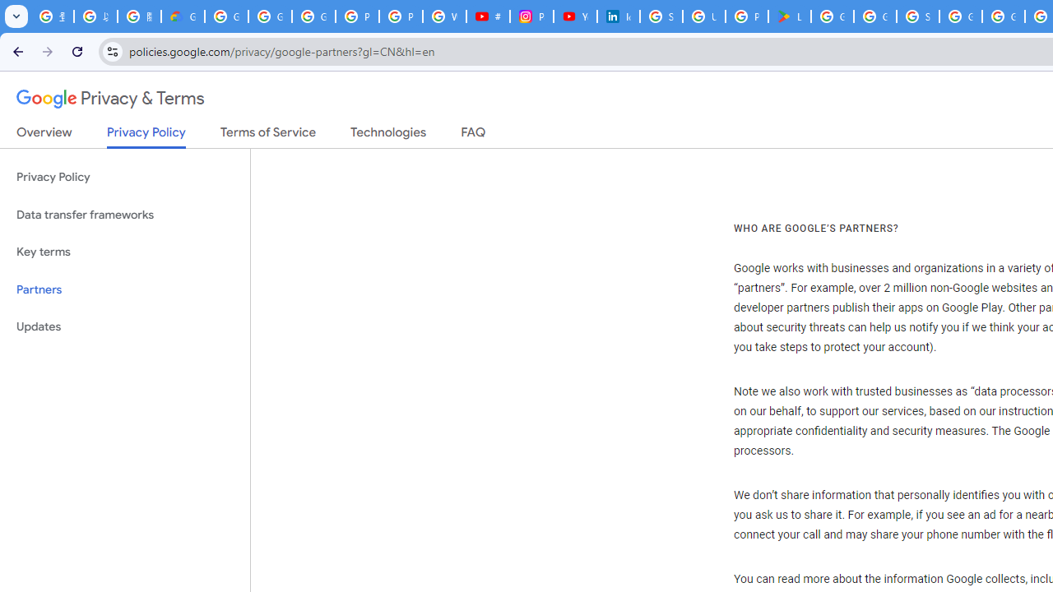 This screenshot has height=592, width=1053. What do you see at coordinates (125, 178) in the screenshot?
I see `Privacy Policy` at bounding box center [125, 178].